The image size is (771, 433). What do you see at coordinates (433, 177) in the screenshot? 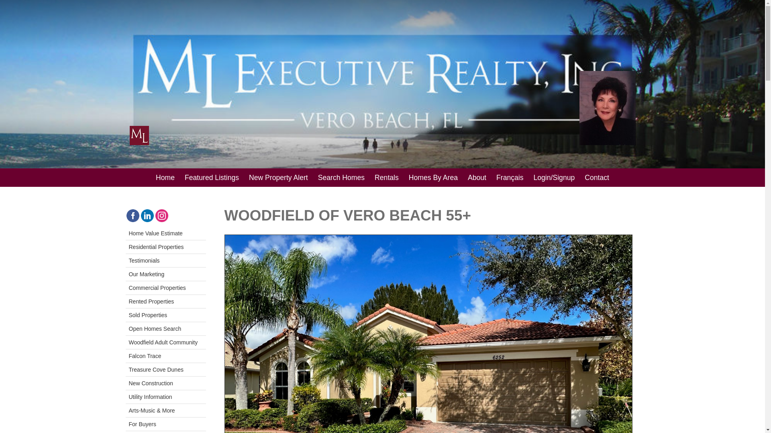
I see `Homes By Area` at bounding box center [433, 177].